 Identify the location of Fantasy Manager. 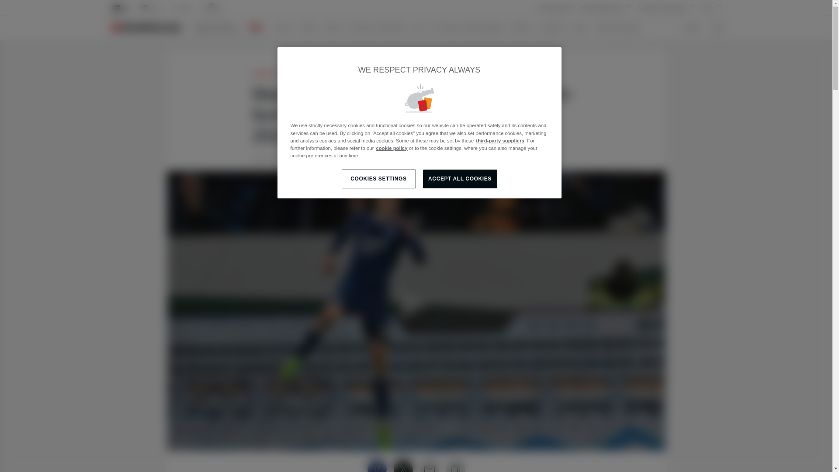
(667, 7).